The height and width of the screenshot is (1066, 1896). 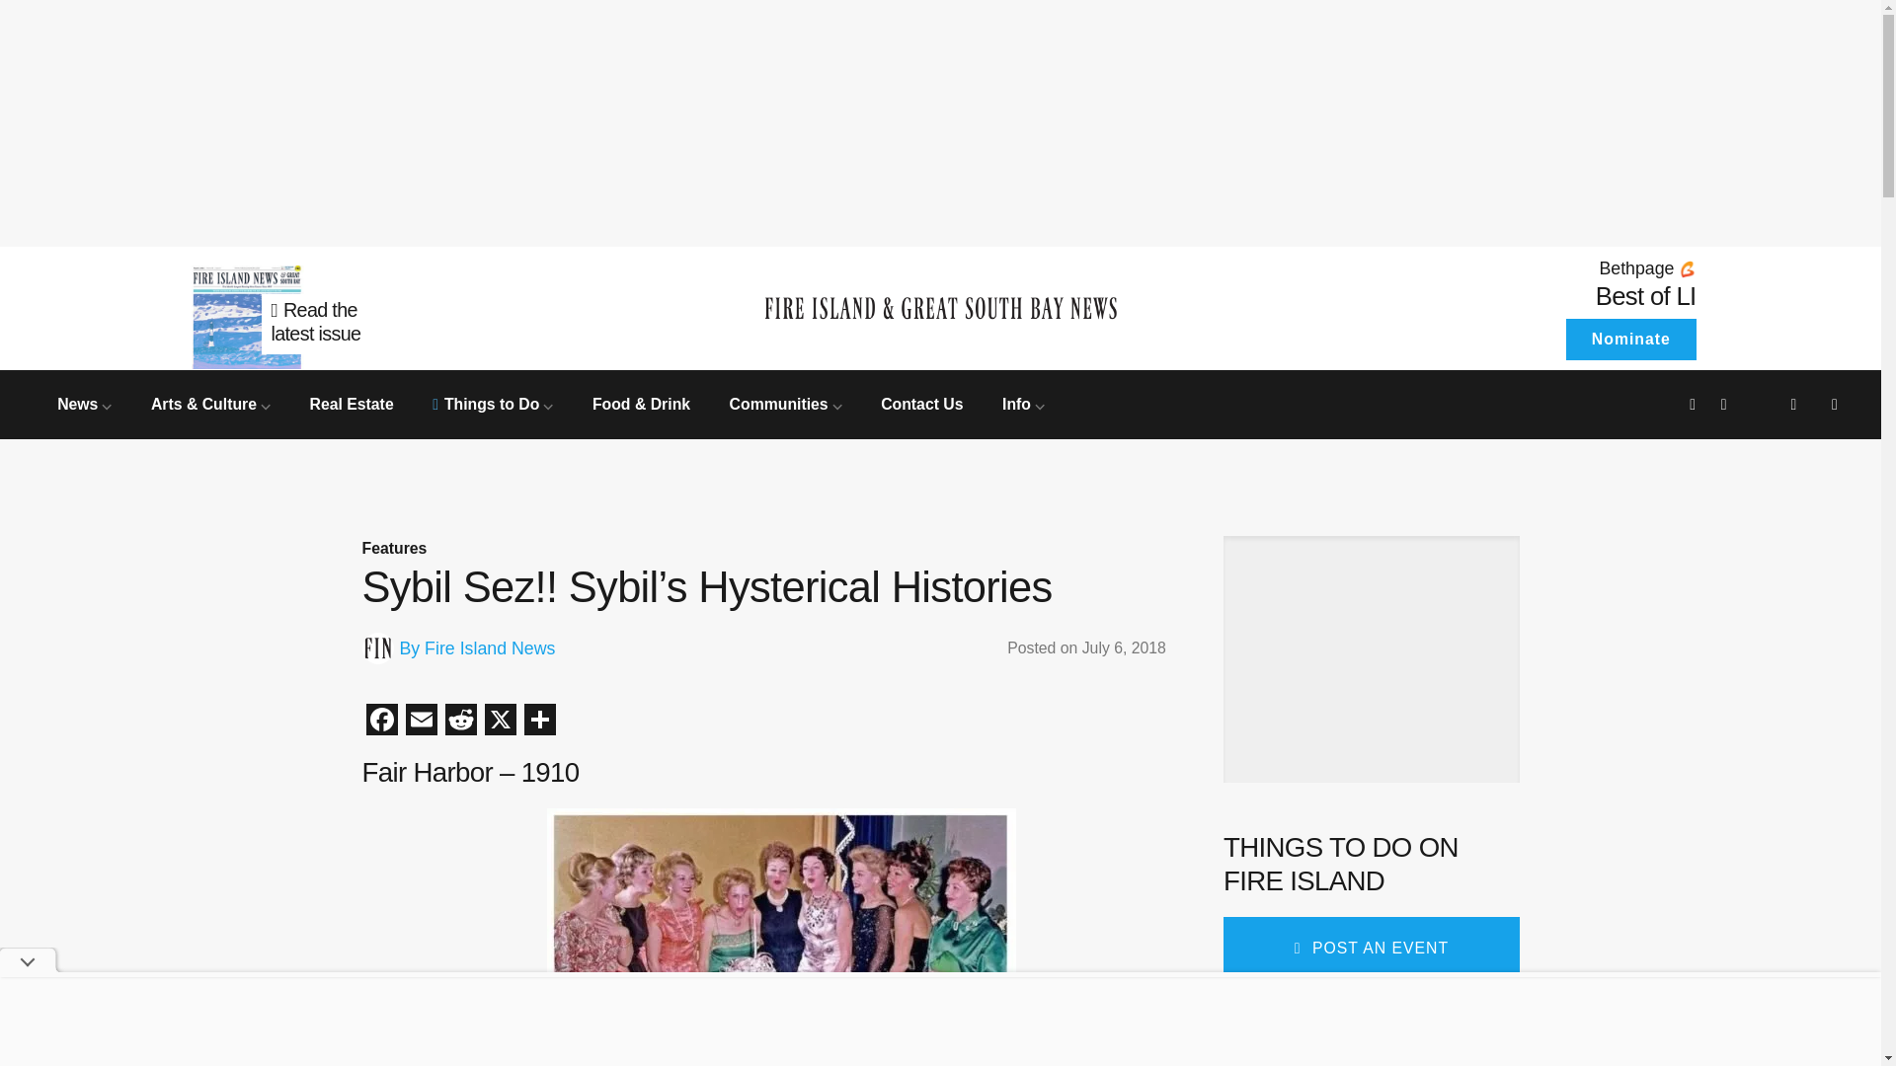 What do you see at coordinates (1023, 403) in the screenshot?
I see `Info` at bounding box center [1023, 403].